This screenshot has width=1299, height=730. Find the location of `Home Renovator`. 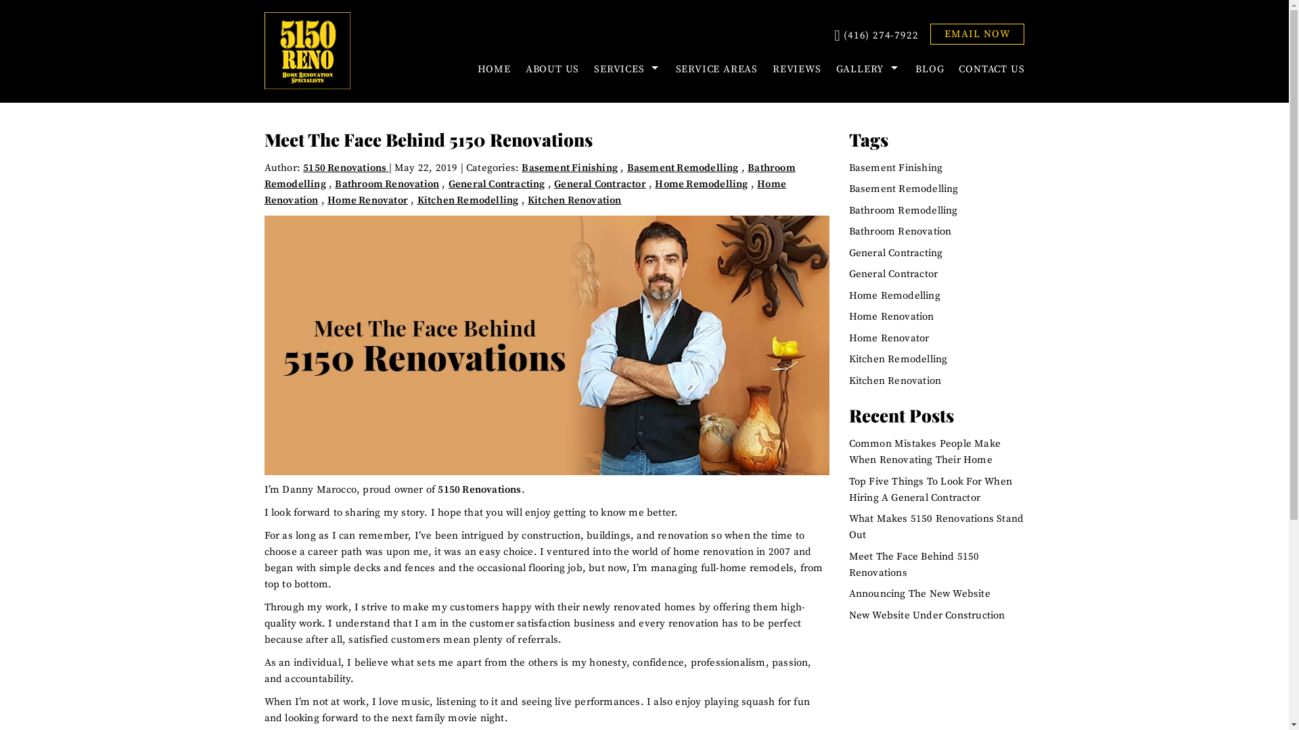

Home Renovator is located at coordinates (368, 200).